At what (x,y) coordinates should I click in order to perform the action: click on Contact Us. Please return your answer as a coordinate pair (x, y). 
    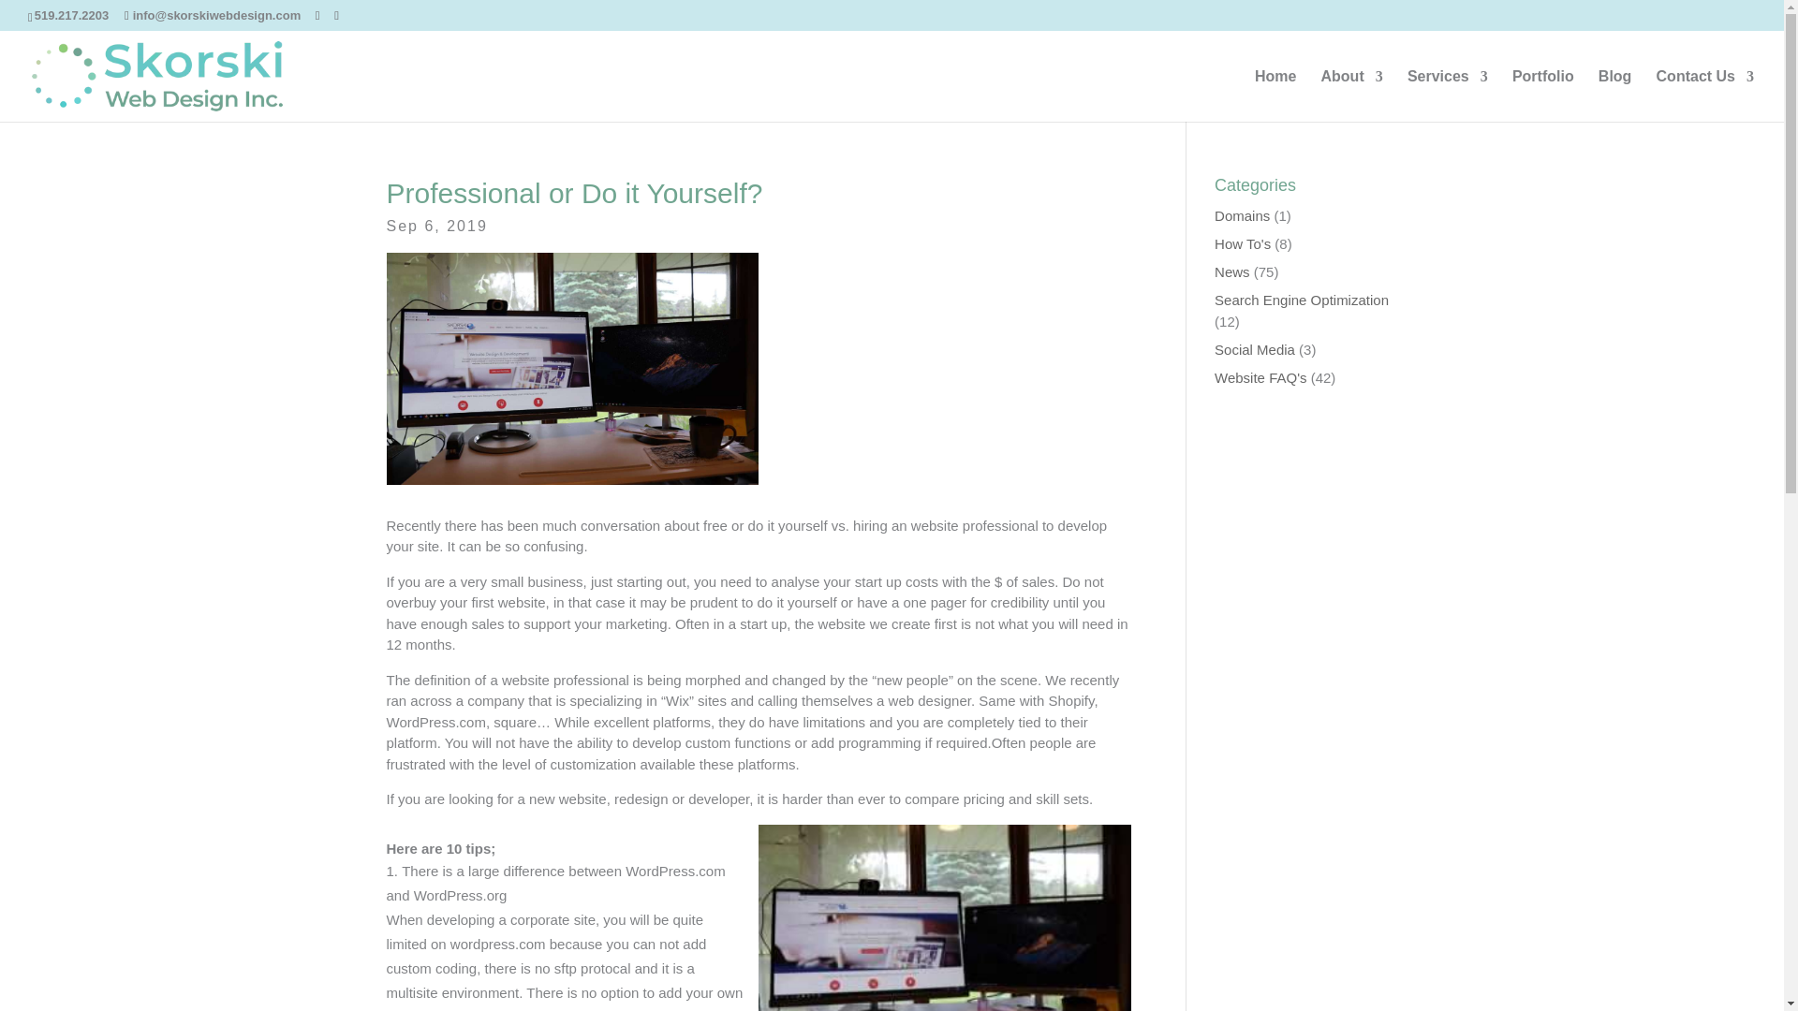
    Looking at the image, I should click on (1704, 95).